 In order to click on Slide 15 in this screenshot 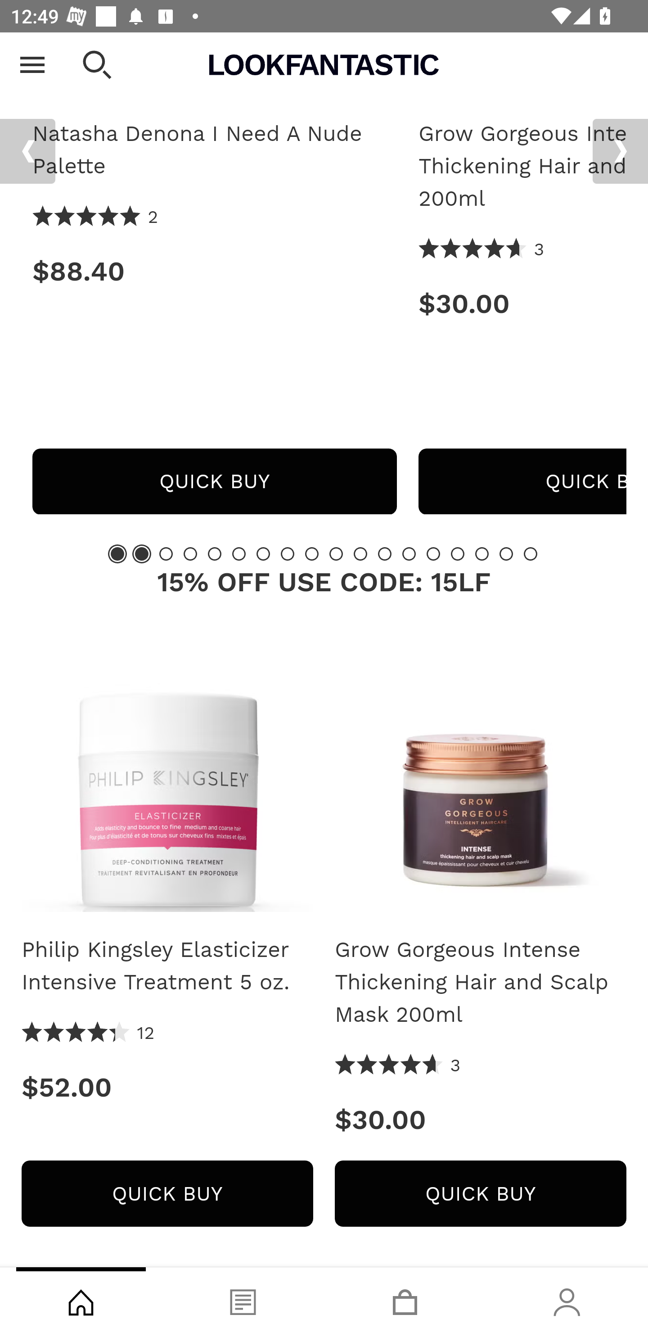, I will do `click(458, 554)`.